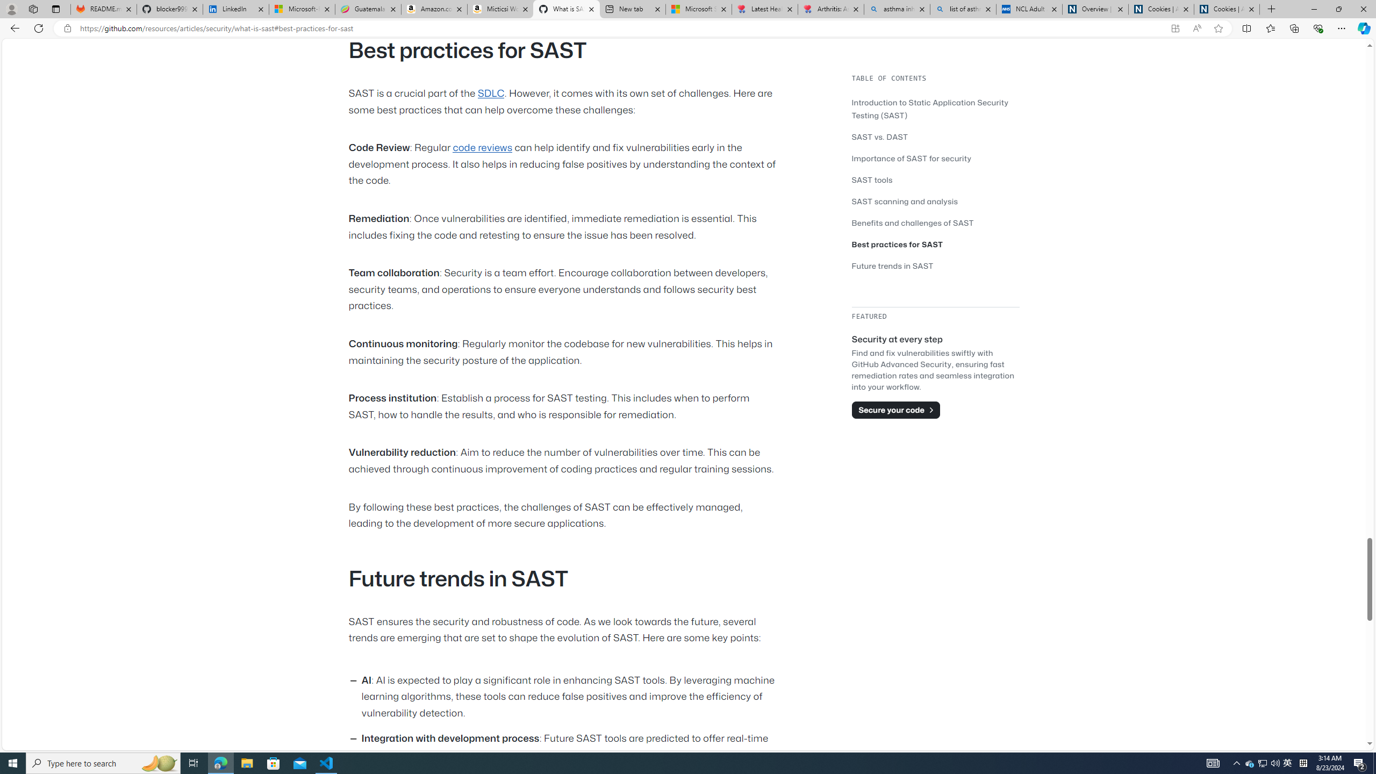  Describe the element at coordinates (1175, 28) in the screenshot. I see `App available. Install GitHub` at that location.